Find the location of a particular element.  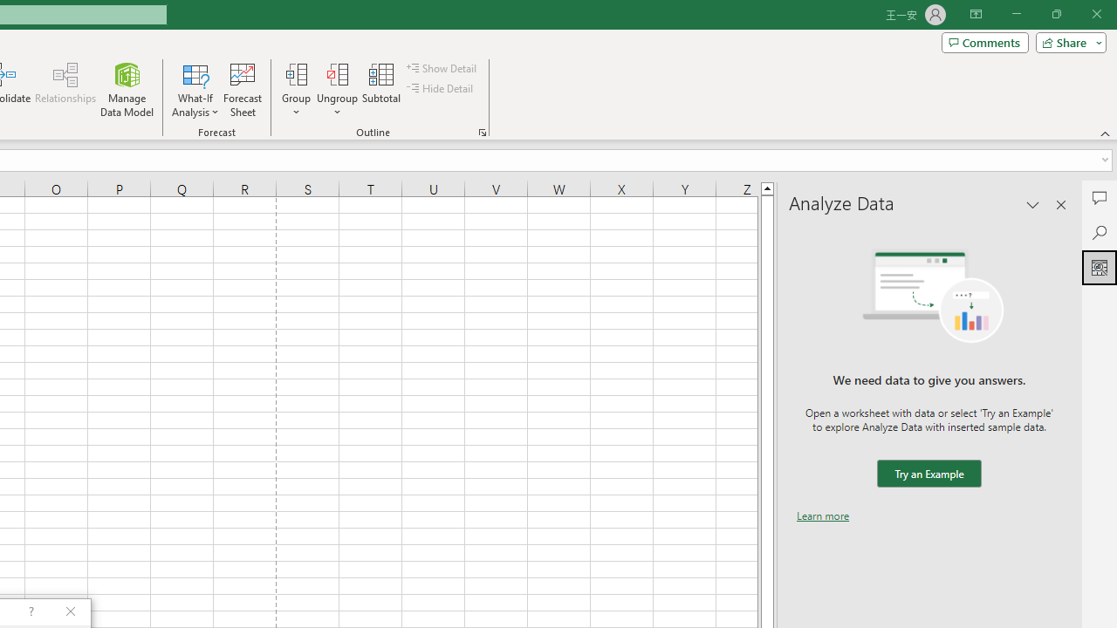

Group and Outline Settings is located at coordinates (482, 133).